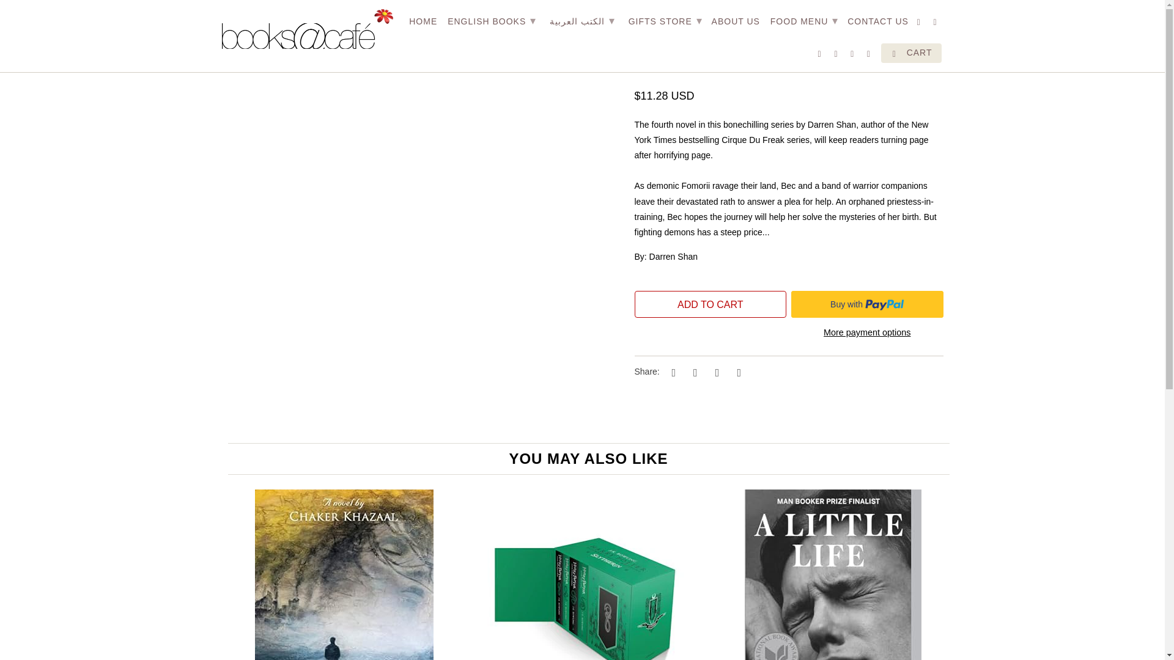 This screenshot has width=1174, height=660. What do you see at coordinates (715, 372) in the screenshot?
I see `Share this on Pinterest` at bounding box center [715, 372].